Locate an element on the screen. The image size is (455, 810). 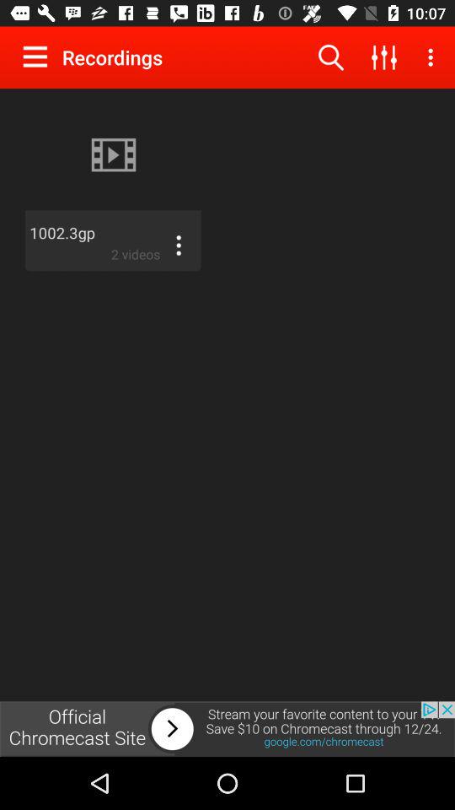
options is located at coordinates (39, 57).